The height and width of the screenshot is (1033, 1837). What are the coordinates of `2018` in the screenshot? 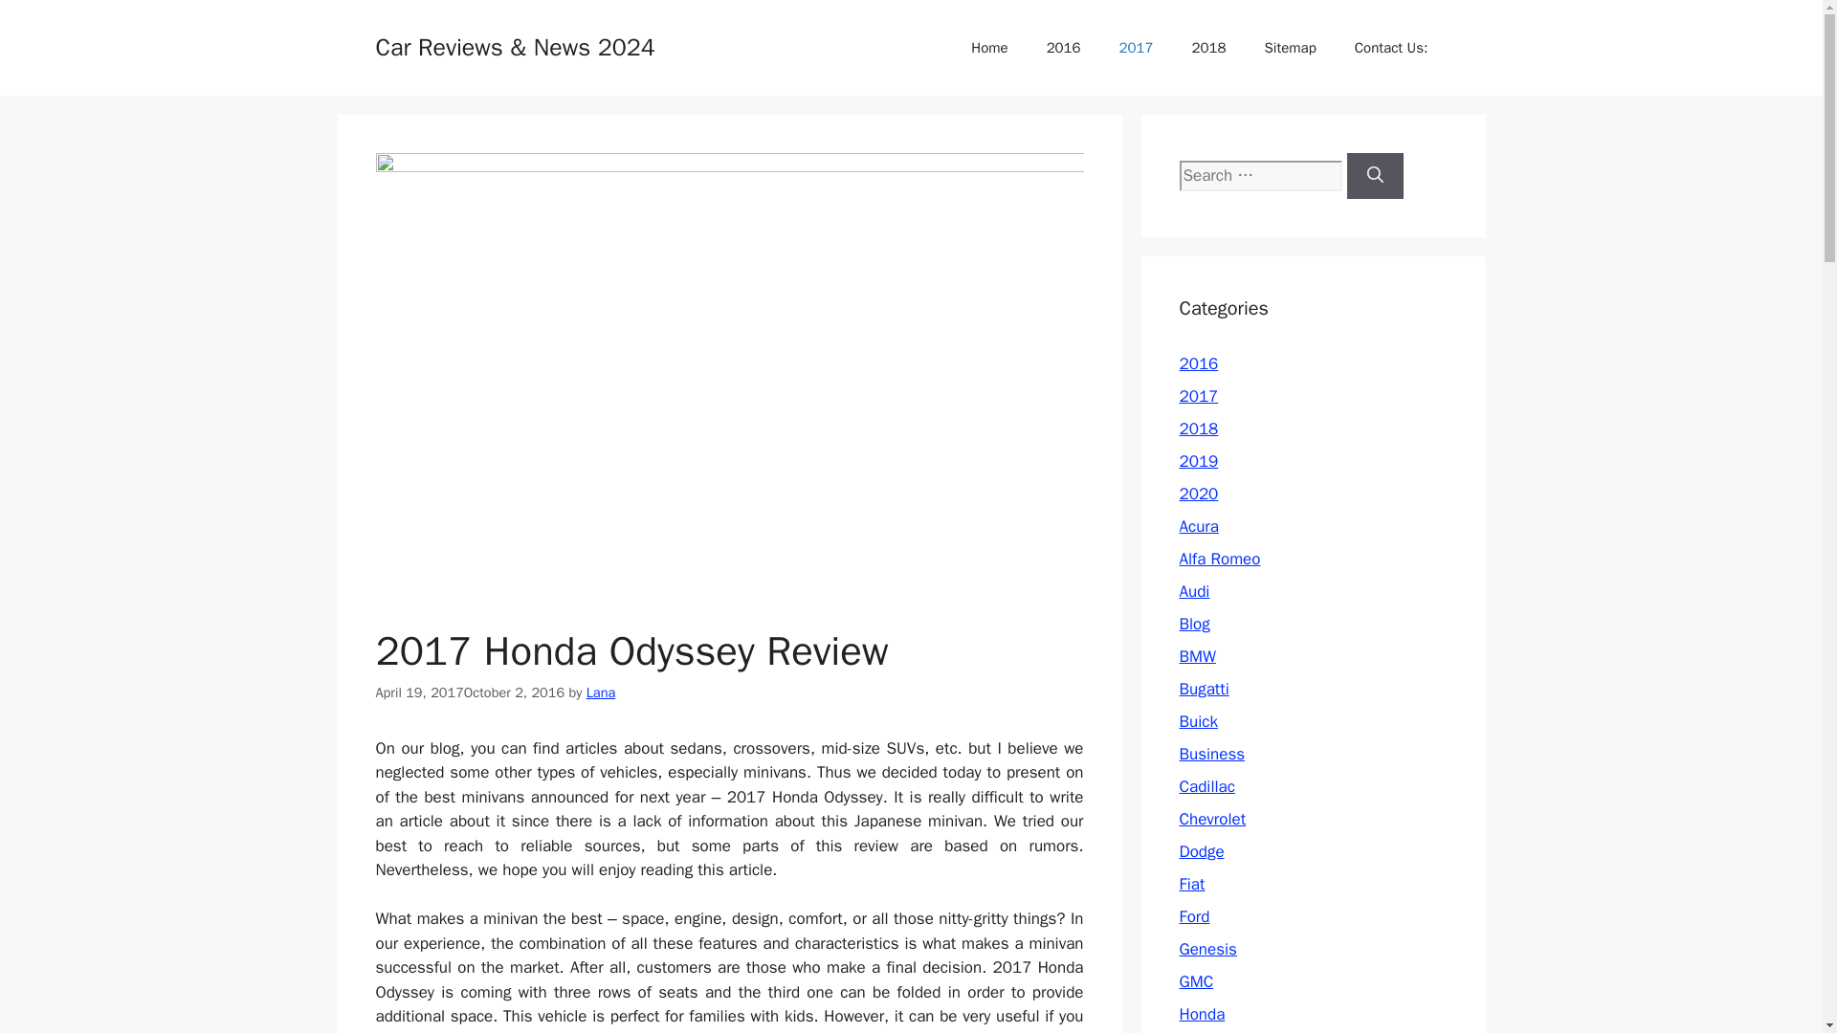 It's located at (1198, 429).